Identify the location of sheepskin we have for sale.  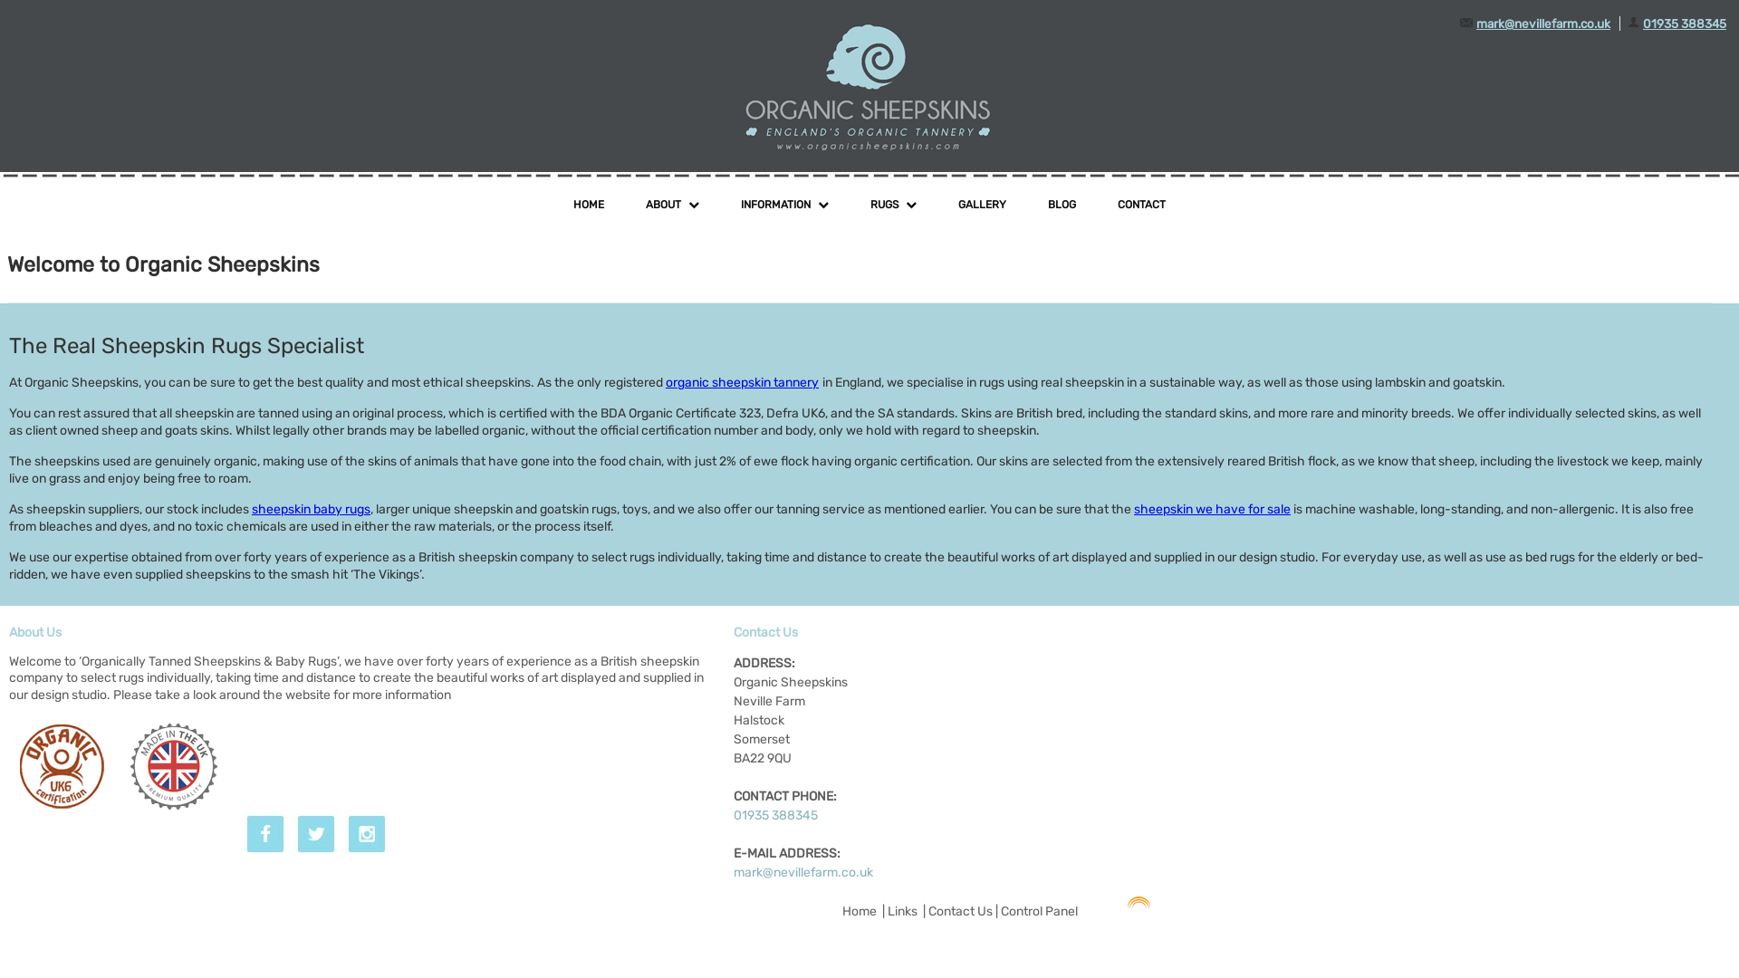
(1212, 509).